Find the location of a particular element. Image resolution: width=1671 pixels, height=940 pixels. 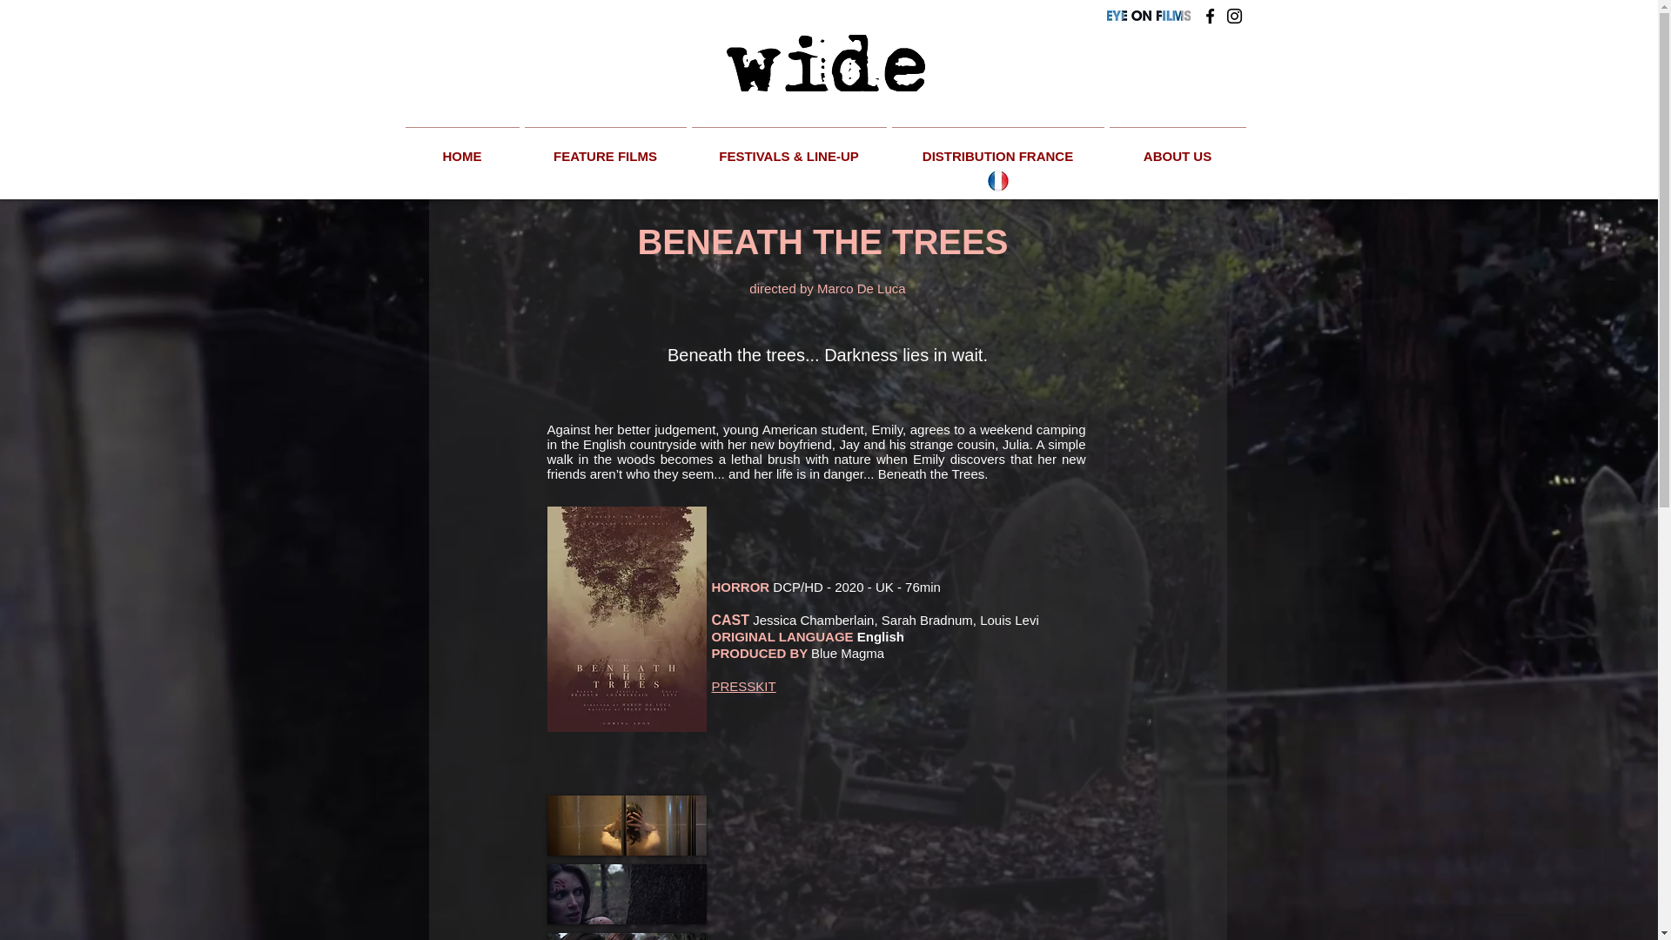

HOME is located at coordinates (461, 148).